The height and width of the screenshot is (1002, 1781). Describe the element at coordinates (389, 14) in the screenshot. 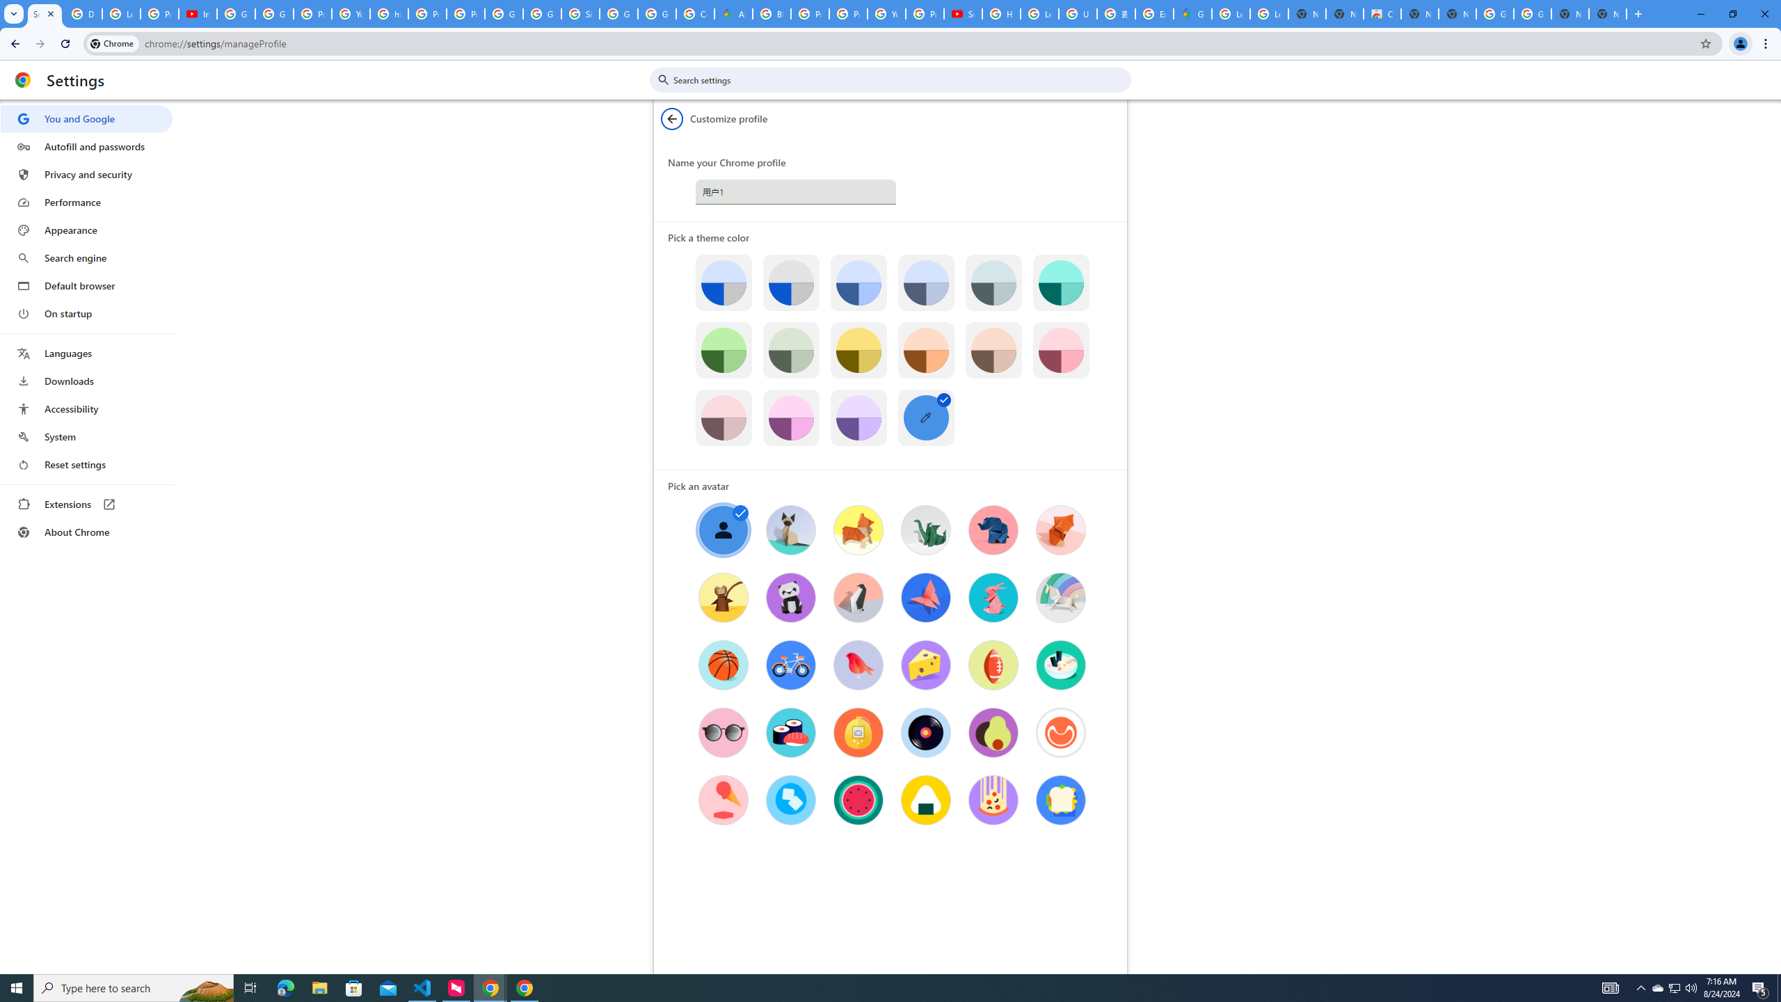

I see `https://scholar.google.com/` at that location.